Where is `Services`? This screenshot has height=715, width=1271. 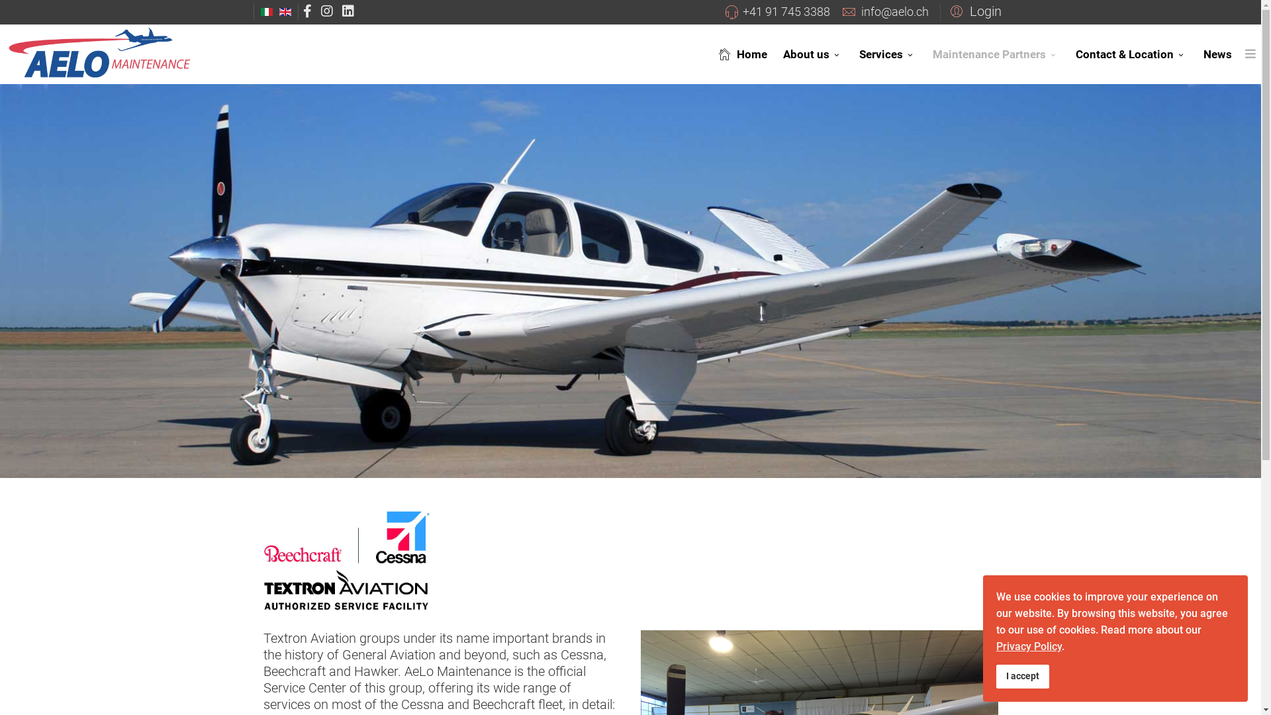
Services is located at coordinates (888, 54).